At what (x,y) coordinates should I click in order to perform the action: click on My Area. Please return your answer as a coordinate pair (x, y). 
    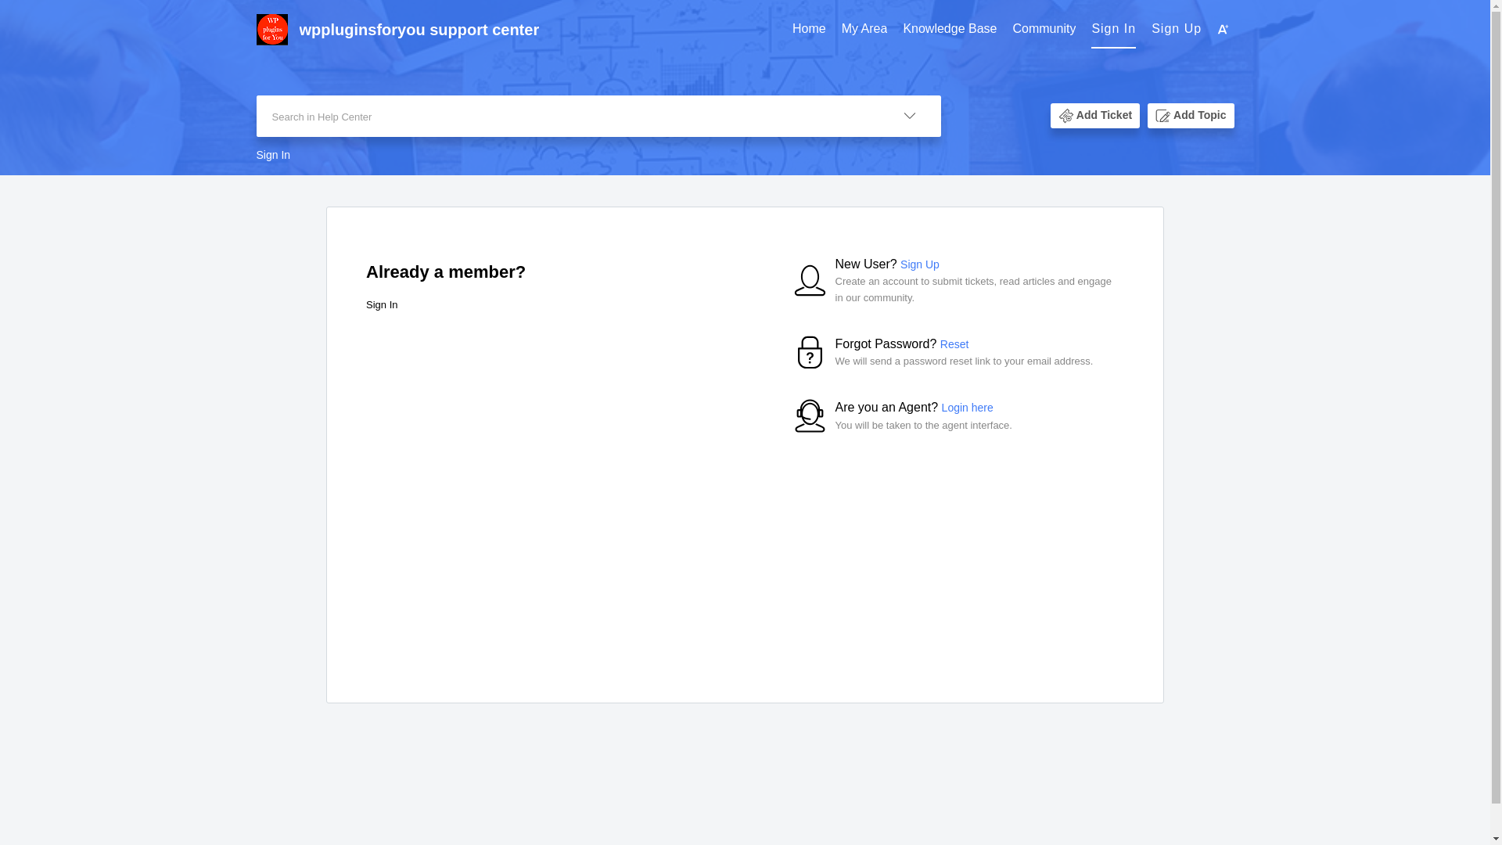
    Looking at the image, I should click on (864, 30).